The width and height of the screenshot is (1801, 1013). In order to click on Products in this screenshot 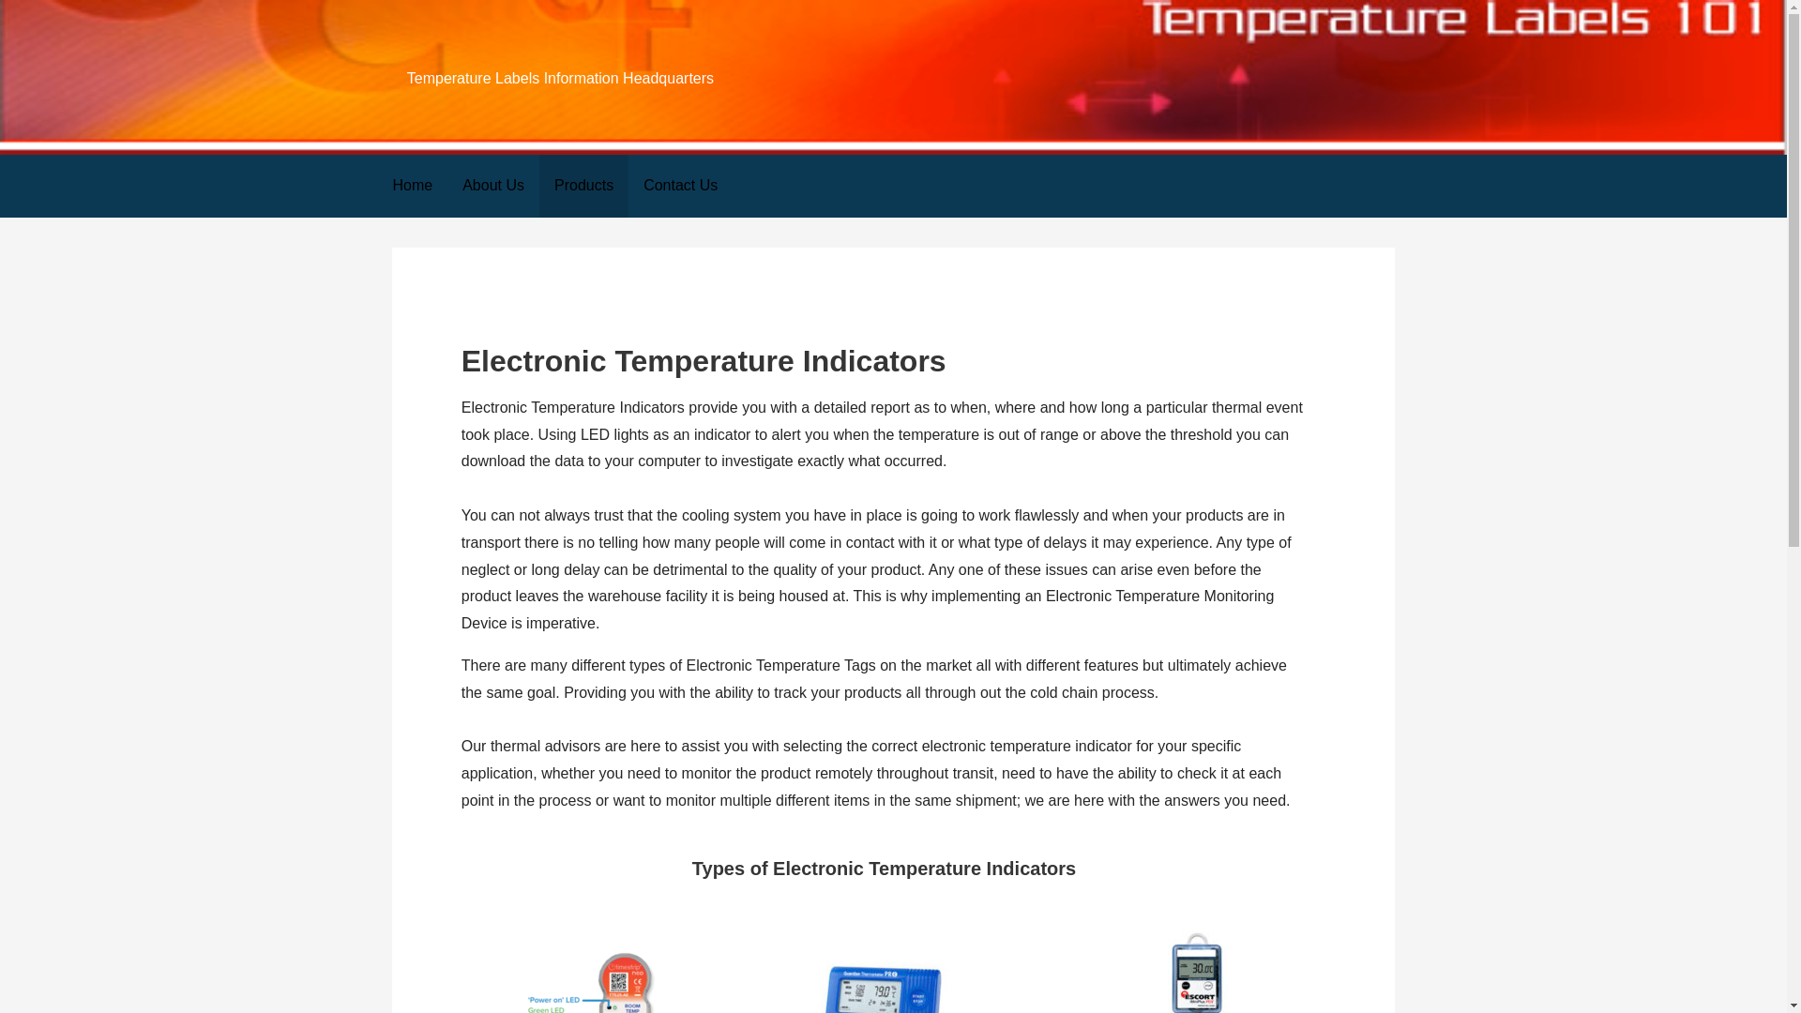, I will do `click(583, 186)`.